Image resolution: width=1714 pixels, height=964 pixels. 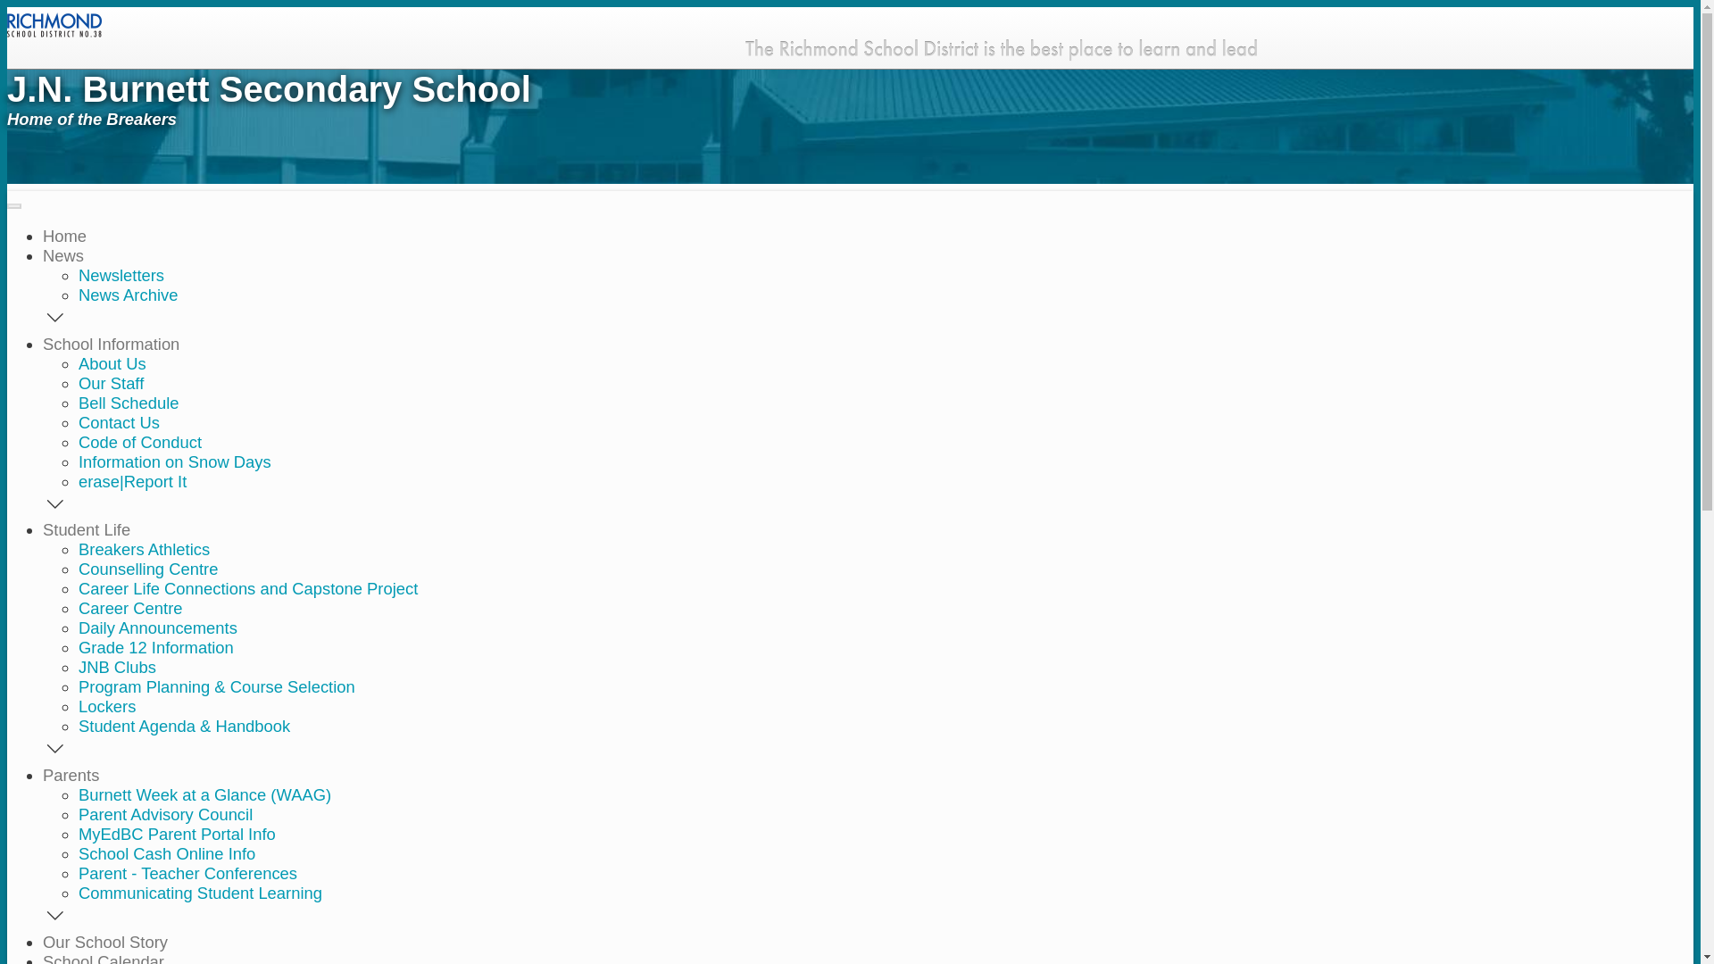 What do you see at coordinates (200, 893) in the screenshot?
I see `Communicating Student Learning` at bounding box center [200, 893].